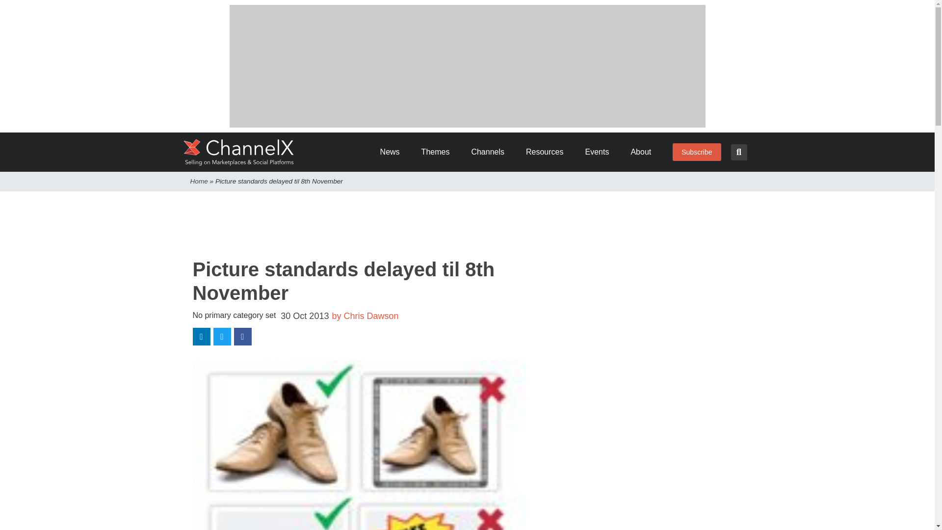 Image resolution: width=942 pixels, height=530 pixels. Describe the element at coordinates (393, 152) in the screenshot. I see `News` at that location.